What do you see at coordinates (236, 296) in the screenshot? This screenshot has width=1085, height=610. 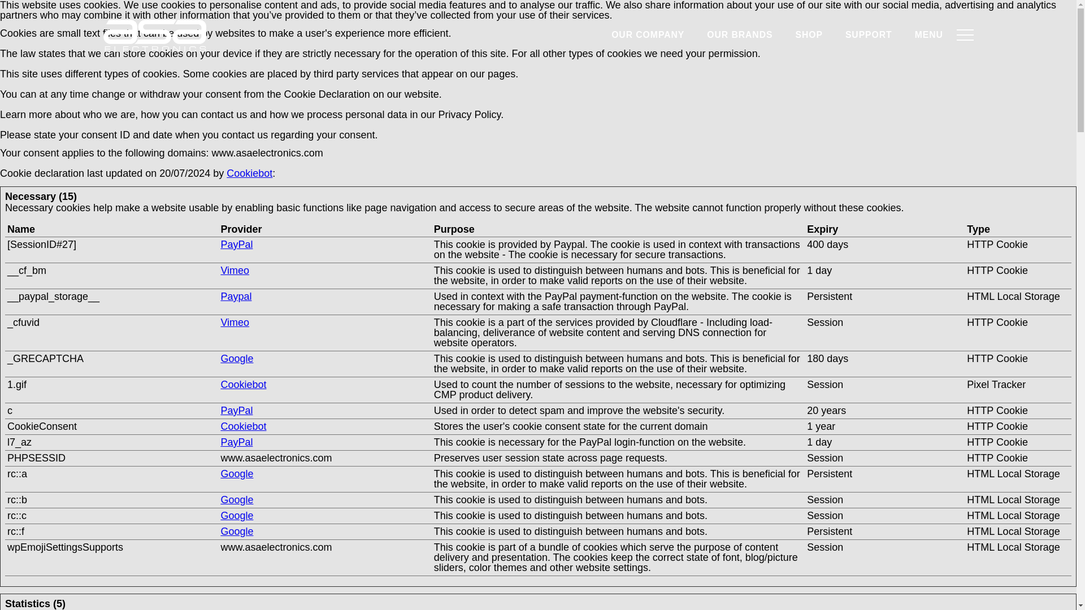 I see `Paypal's privacy policy` at bounding box center [236, 296].